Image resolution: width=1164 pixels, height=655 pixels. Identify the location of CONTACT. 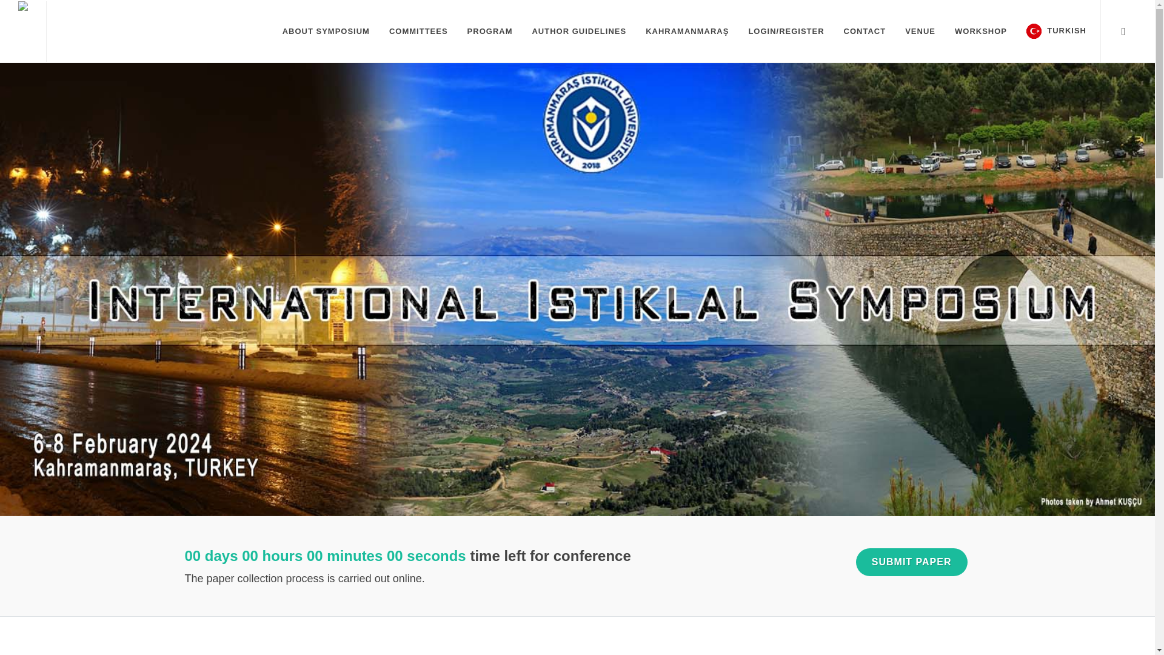
(865, 32).